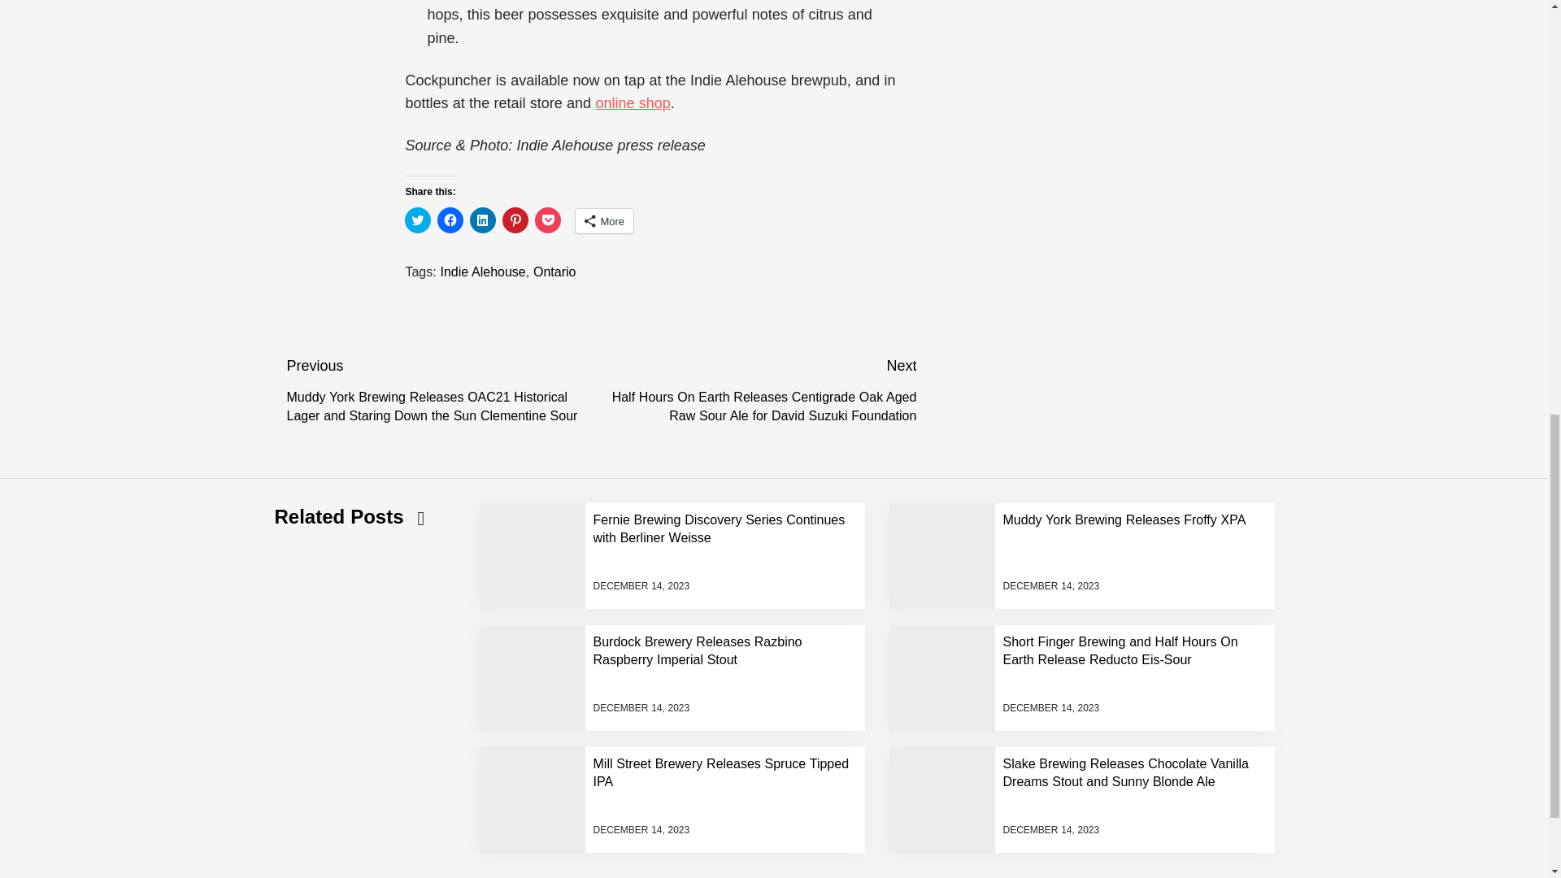 The image size is (1561, 878). I want to click on Ontario, so click(554, 272).